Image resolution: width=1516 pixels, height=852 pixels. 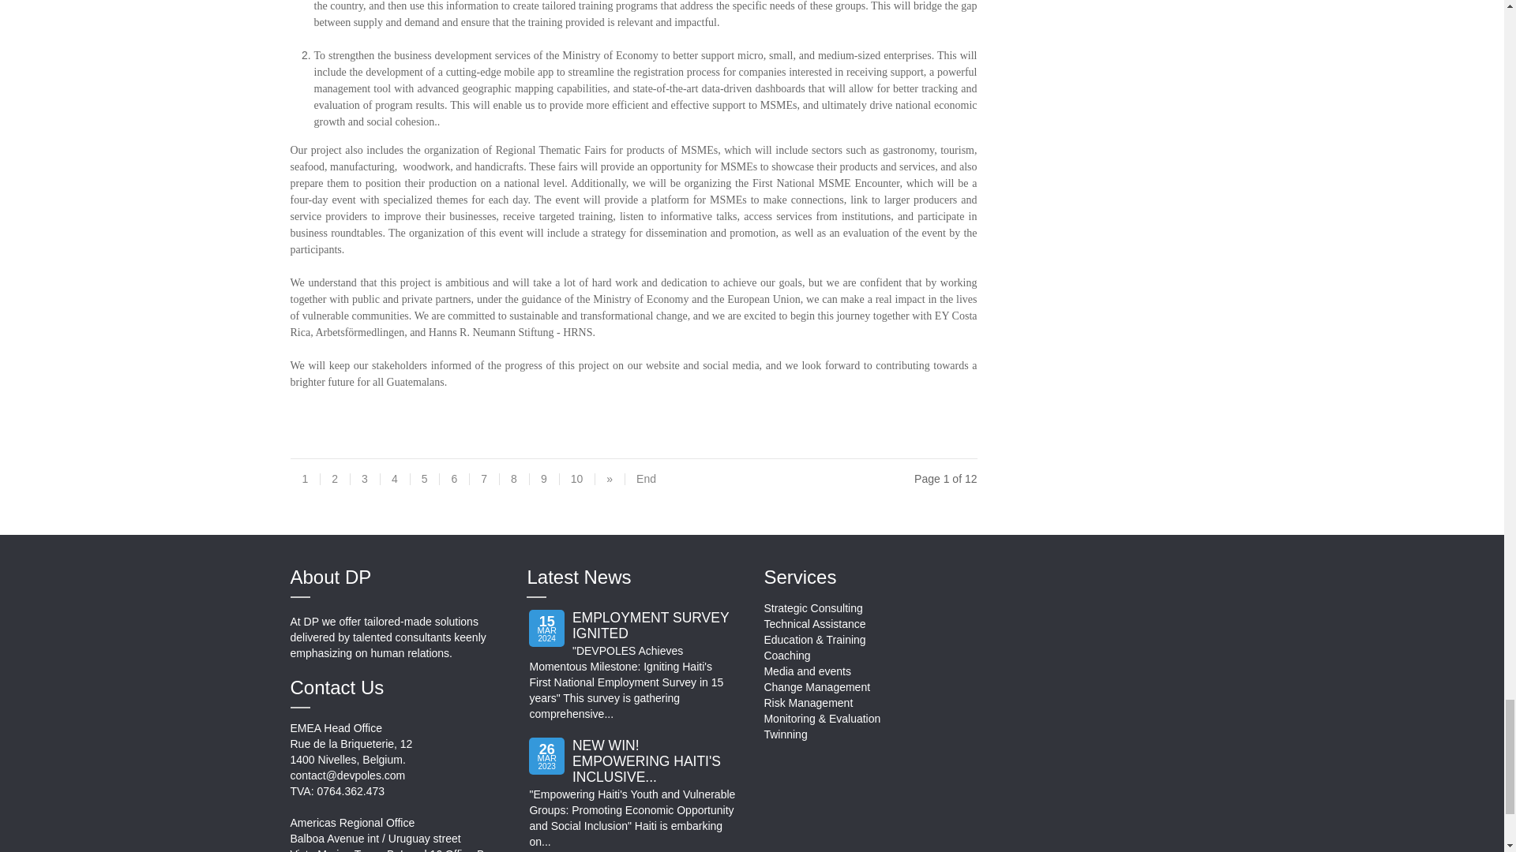 What do you see at coordinates (513, 484) in the screenshot?
I see `8` at bounding box center [513, 484].